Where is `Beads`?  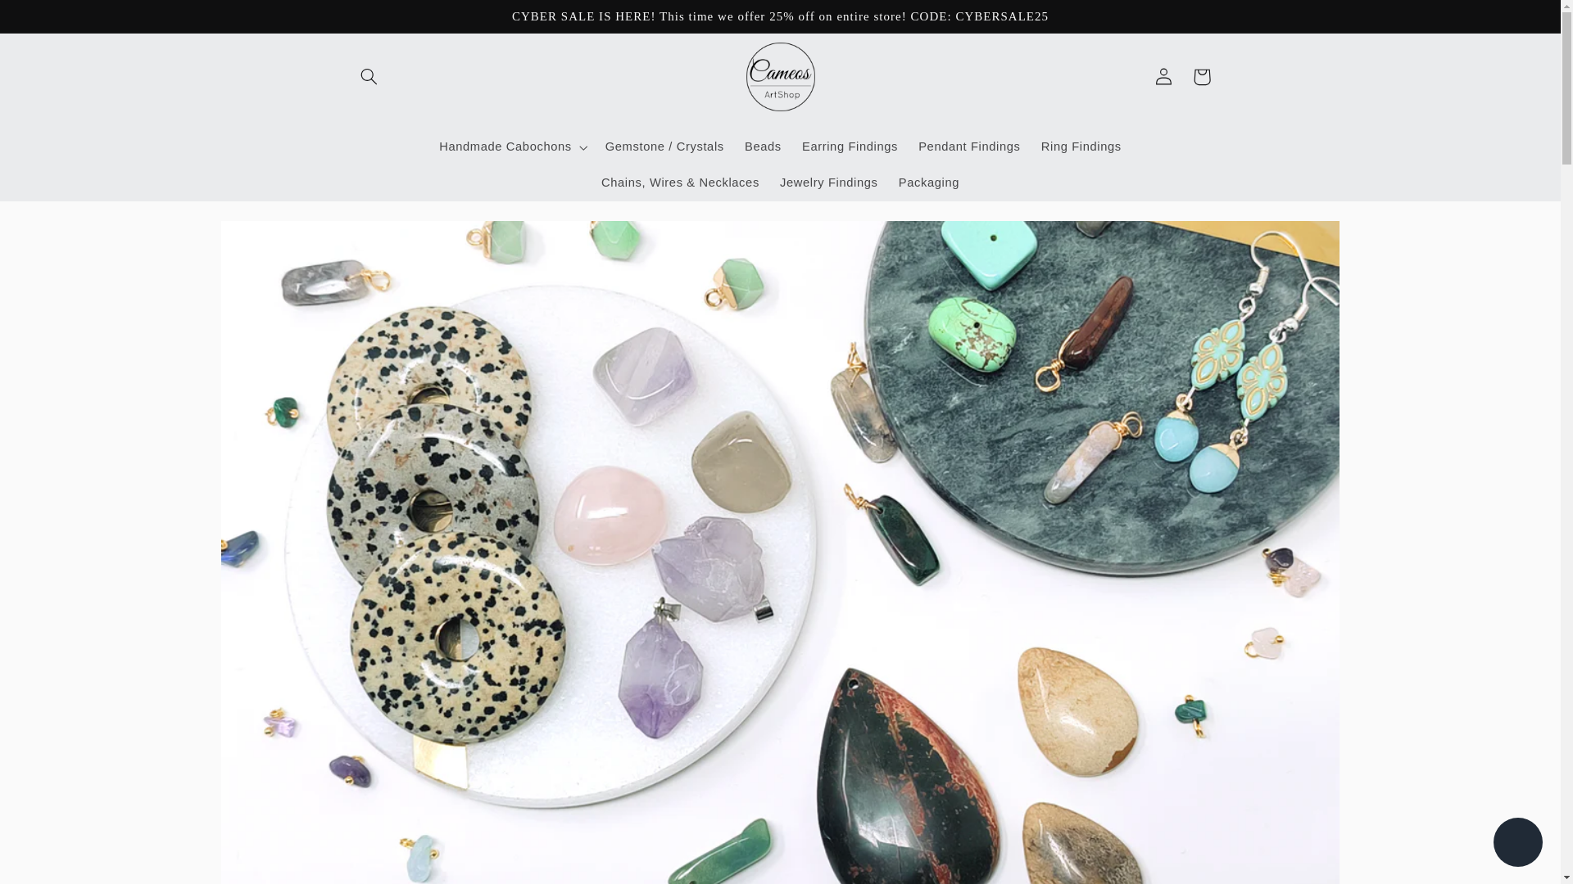
Beads is located at coordinates (762, 147).